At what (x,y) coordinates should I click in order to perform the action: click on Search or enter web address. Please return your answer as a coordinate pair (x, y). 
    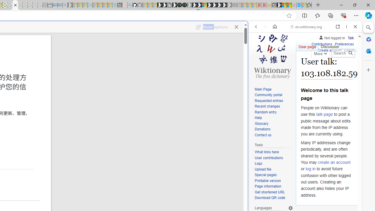
    Looking at the image, I should click on (101, 56).